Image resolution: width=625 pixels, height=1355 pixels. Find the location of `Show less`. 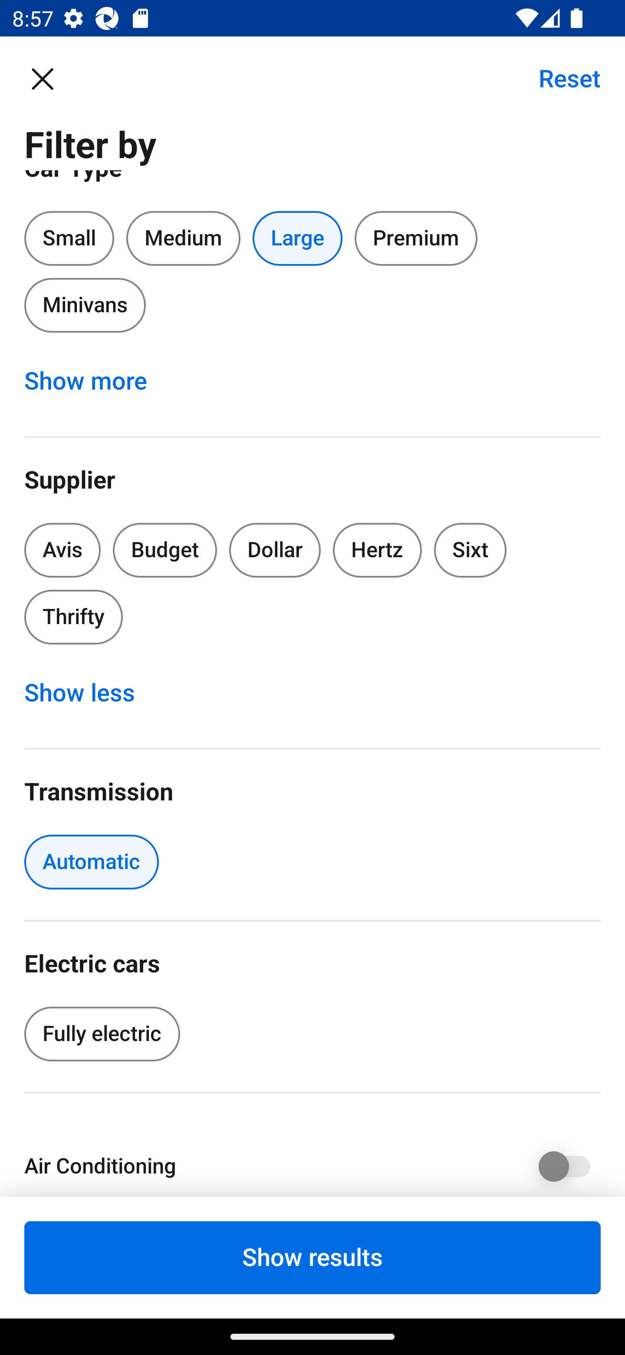

Show less is located at coordinates (89, 693).